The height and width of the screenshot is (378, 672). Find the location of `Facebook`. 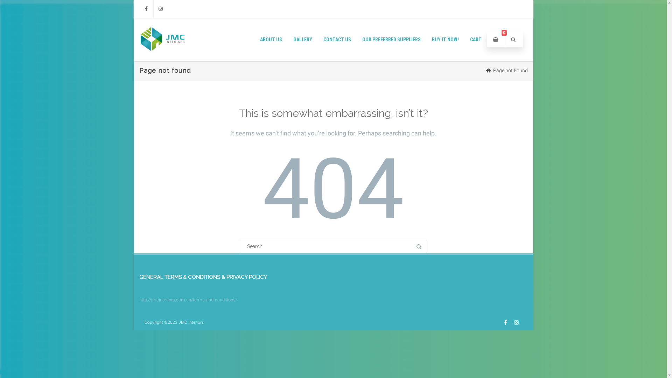

Facebook is located at coordinates (146, 9).